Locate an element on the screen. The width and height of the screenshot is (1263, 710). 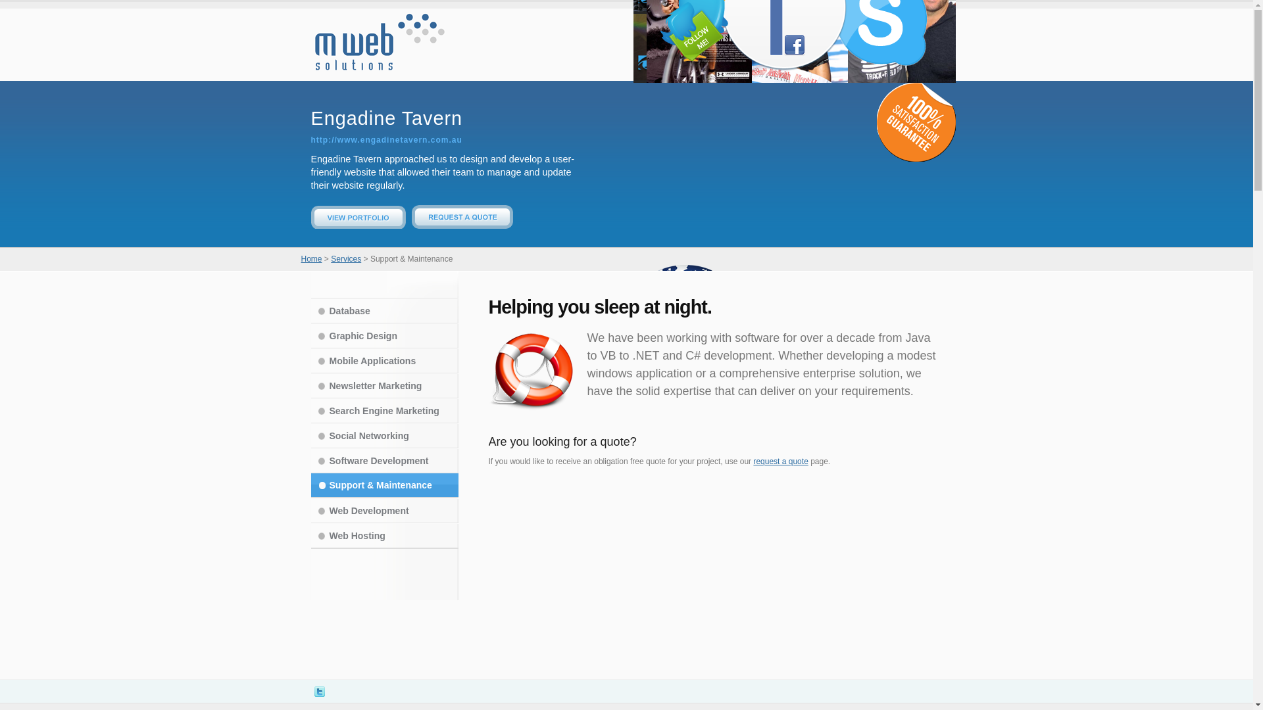
Request a Quote is located at coordinates (462, 225).